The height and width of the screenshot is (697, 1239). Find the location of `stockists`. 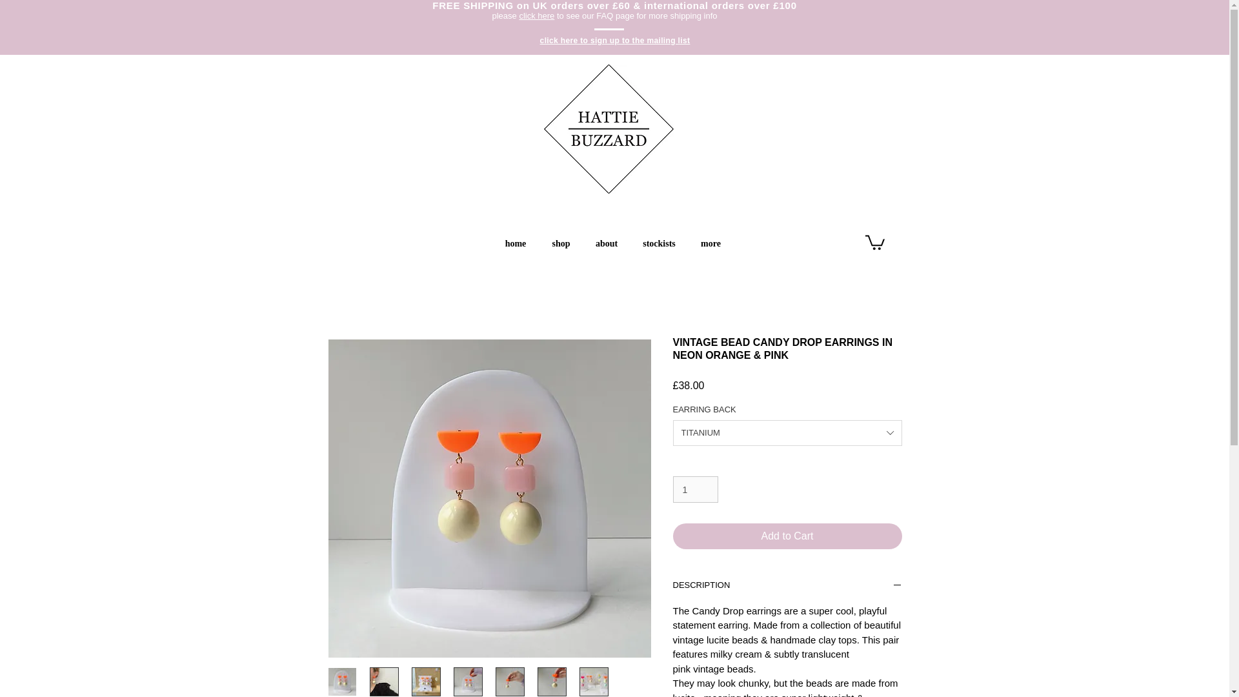

stockists is located at coordinates (658, 243).